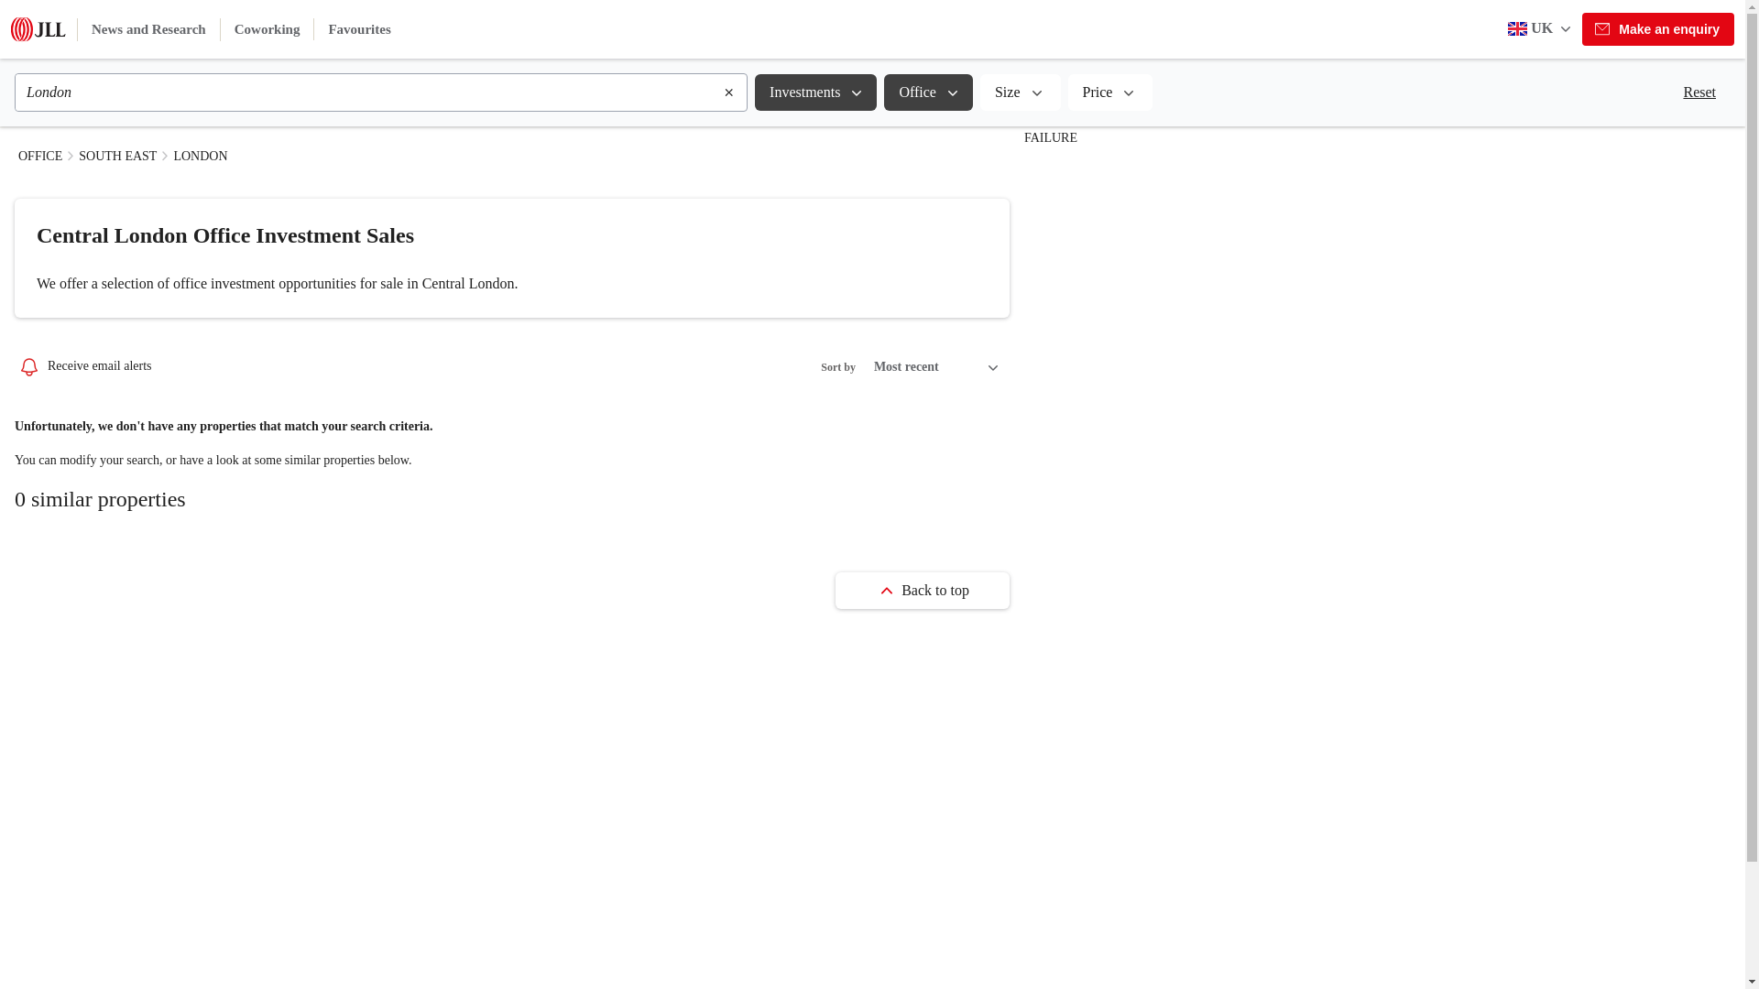 This screenshot has width=1759, height=989. What do you see at coordinates (359, 29) in the screenshot?
I see `Favourites` at bounding box center [359, 29].